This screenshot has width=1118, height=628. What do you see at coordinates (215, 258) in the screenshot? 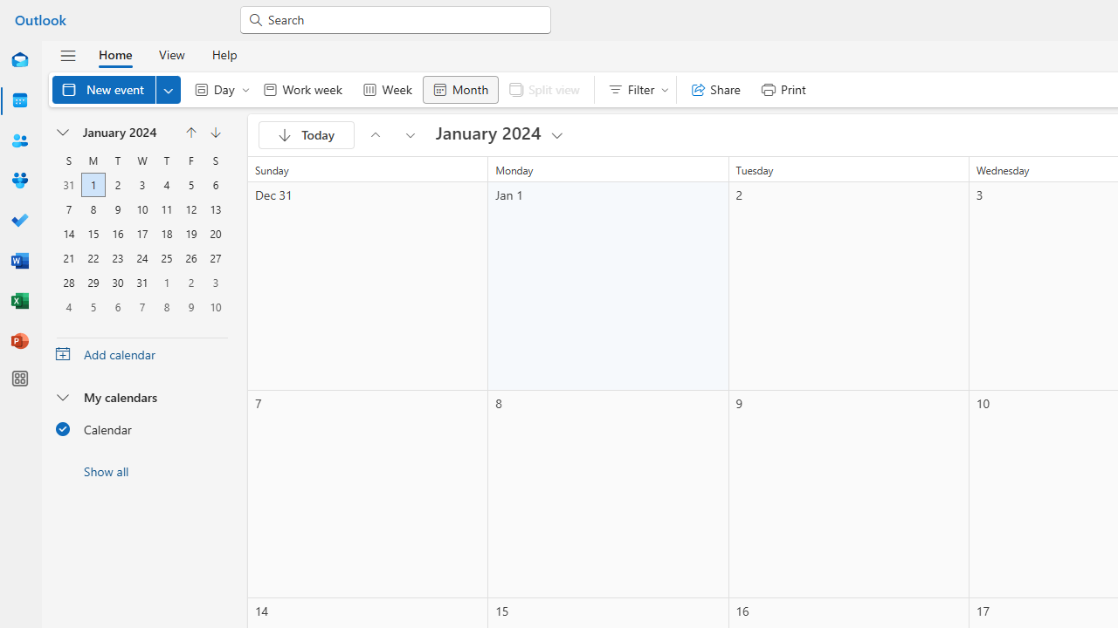
I see `27, January, 2024` at bounding box center [215, 258].